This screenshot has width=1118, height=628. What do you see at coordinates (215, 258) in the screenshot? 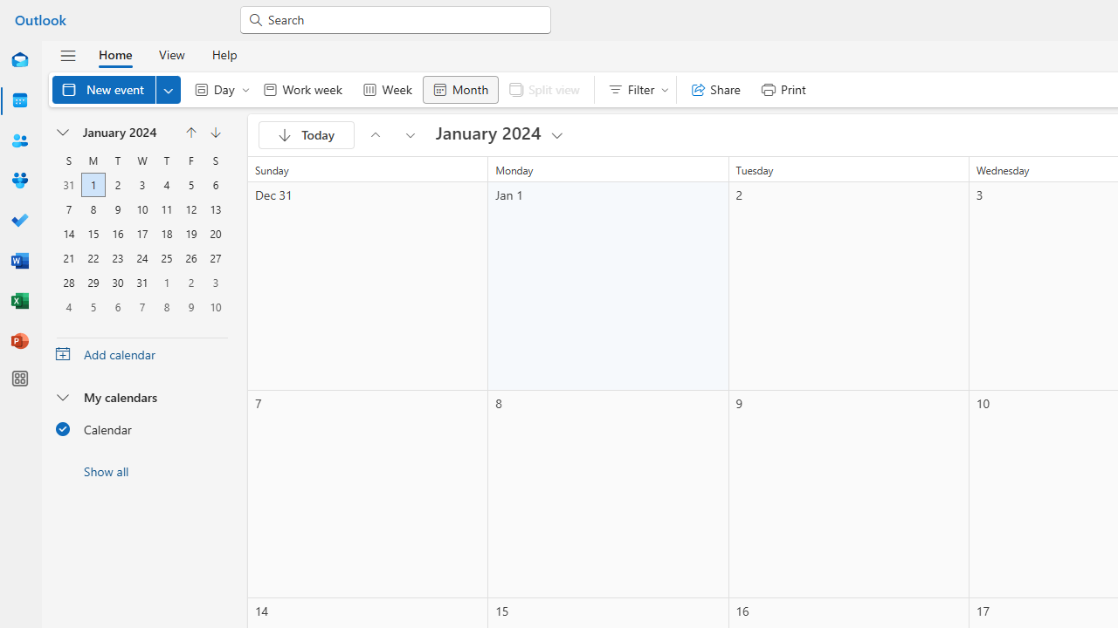
I see `27, January, 2024` at bounding box center [215, 258].